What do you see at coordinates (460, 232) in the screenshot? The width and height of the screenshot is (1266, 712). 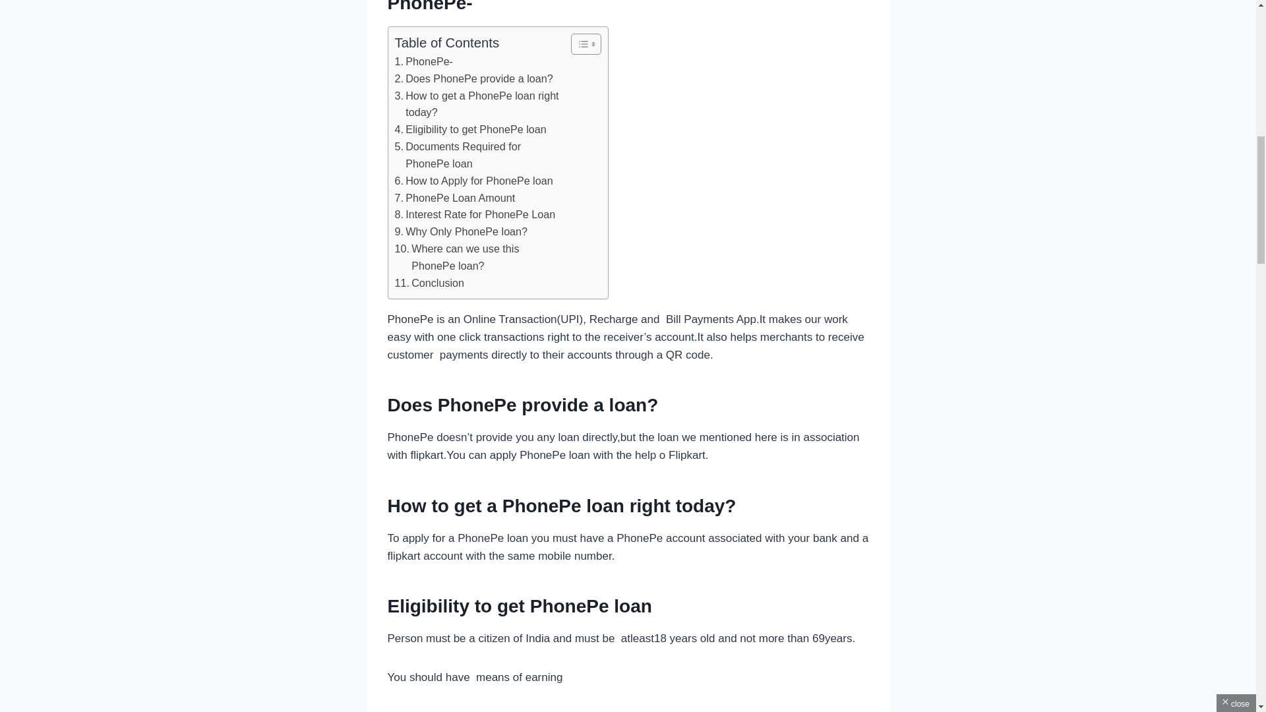 I see `Why Only PhonePe loan?` at bounding box center [460, 232].